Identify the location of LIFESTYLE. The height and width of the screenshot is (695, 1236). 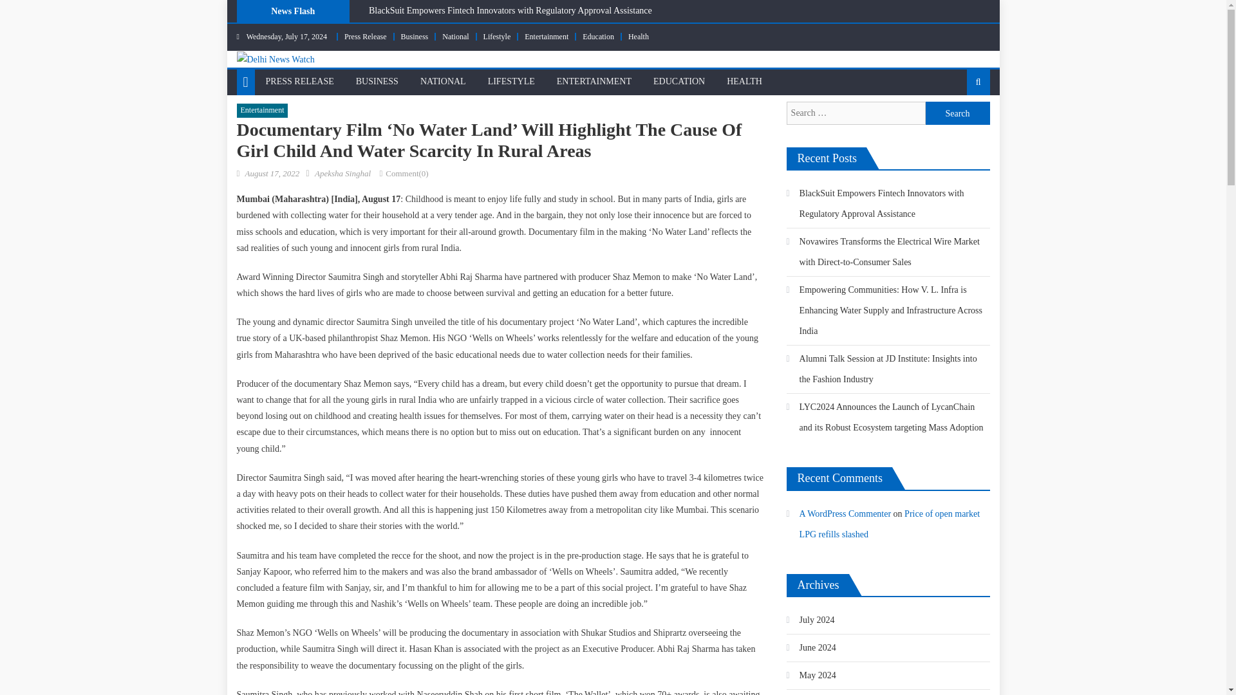
(511, 81).